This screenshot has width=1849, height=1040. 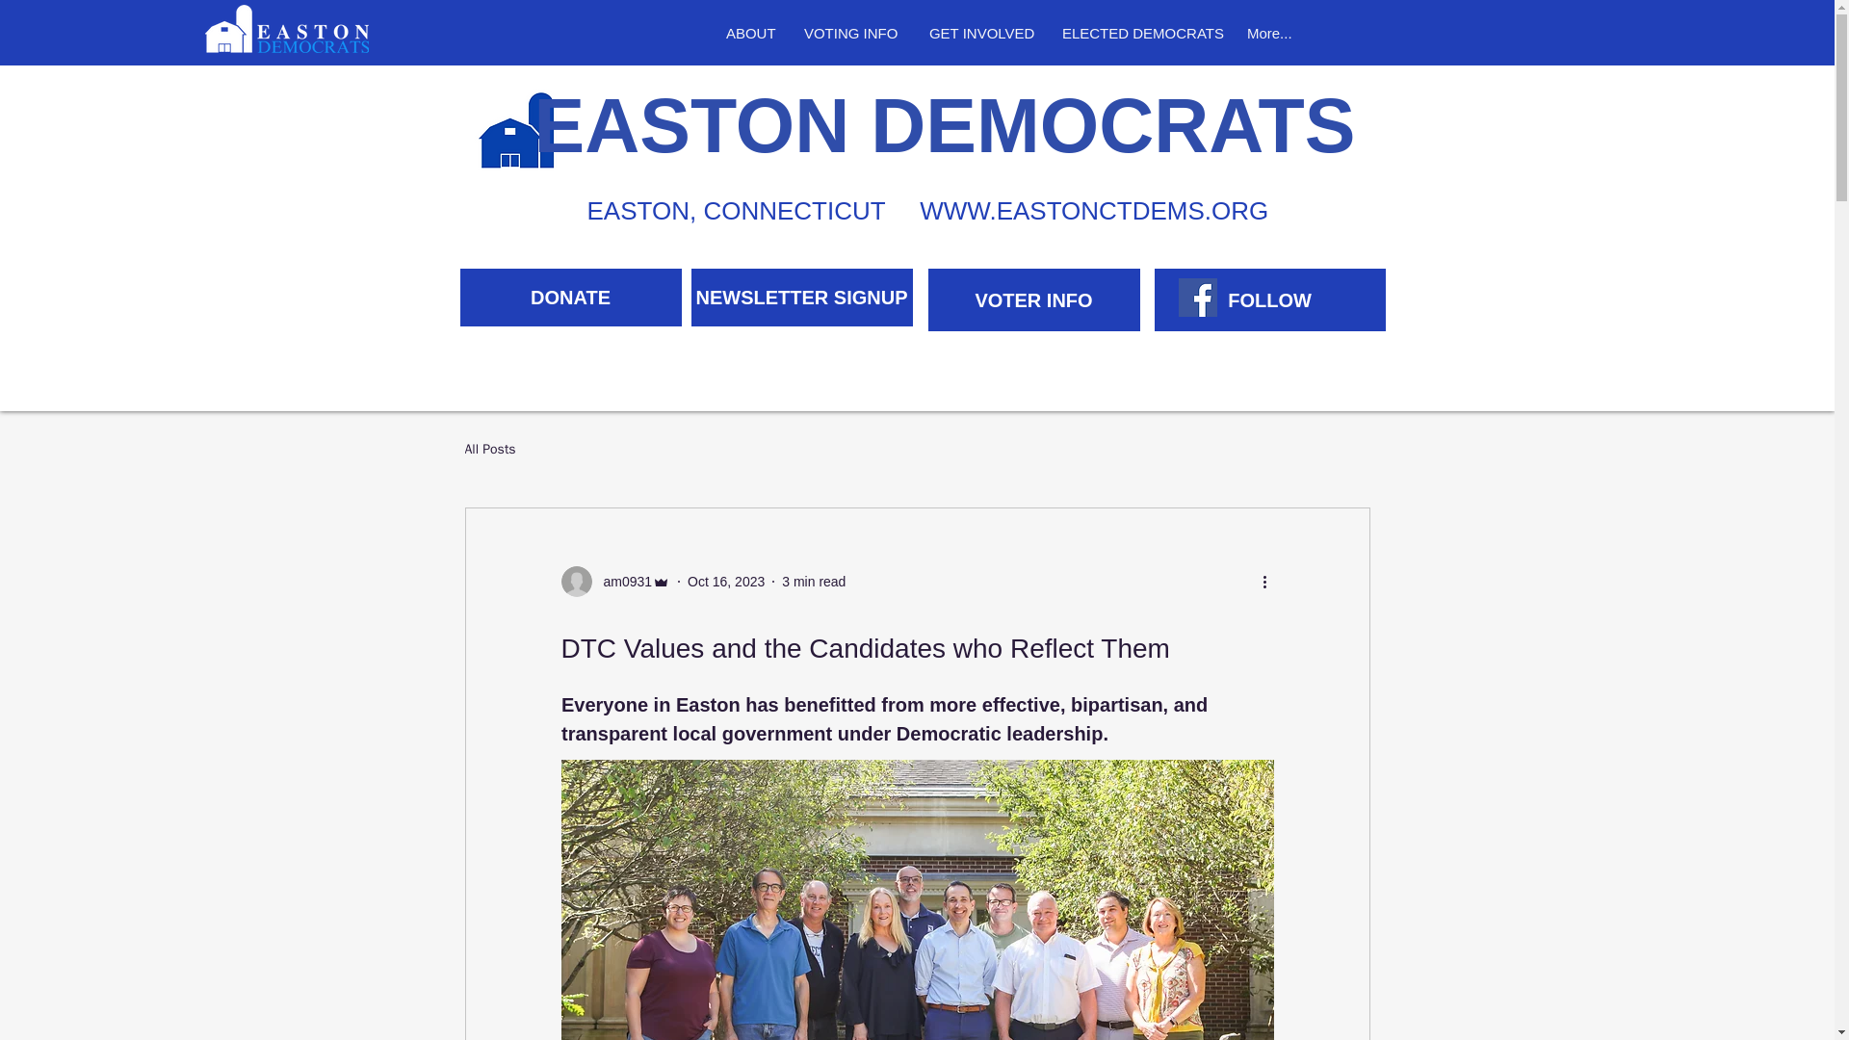 I want to click on easton-dems-horizantal-v2.png, so click(x=287, y=29).